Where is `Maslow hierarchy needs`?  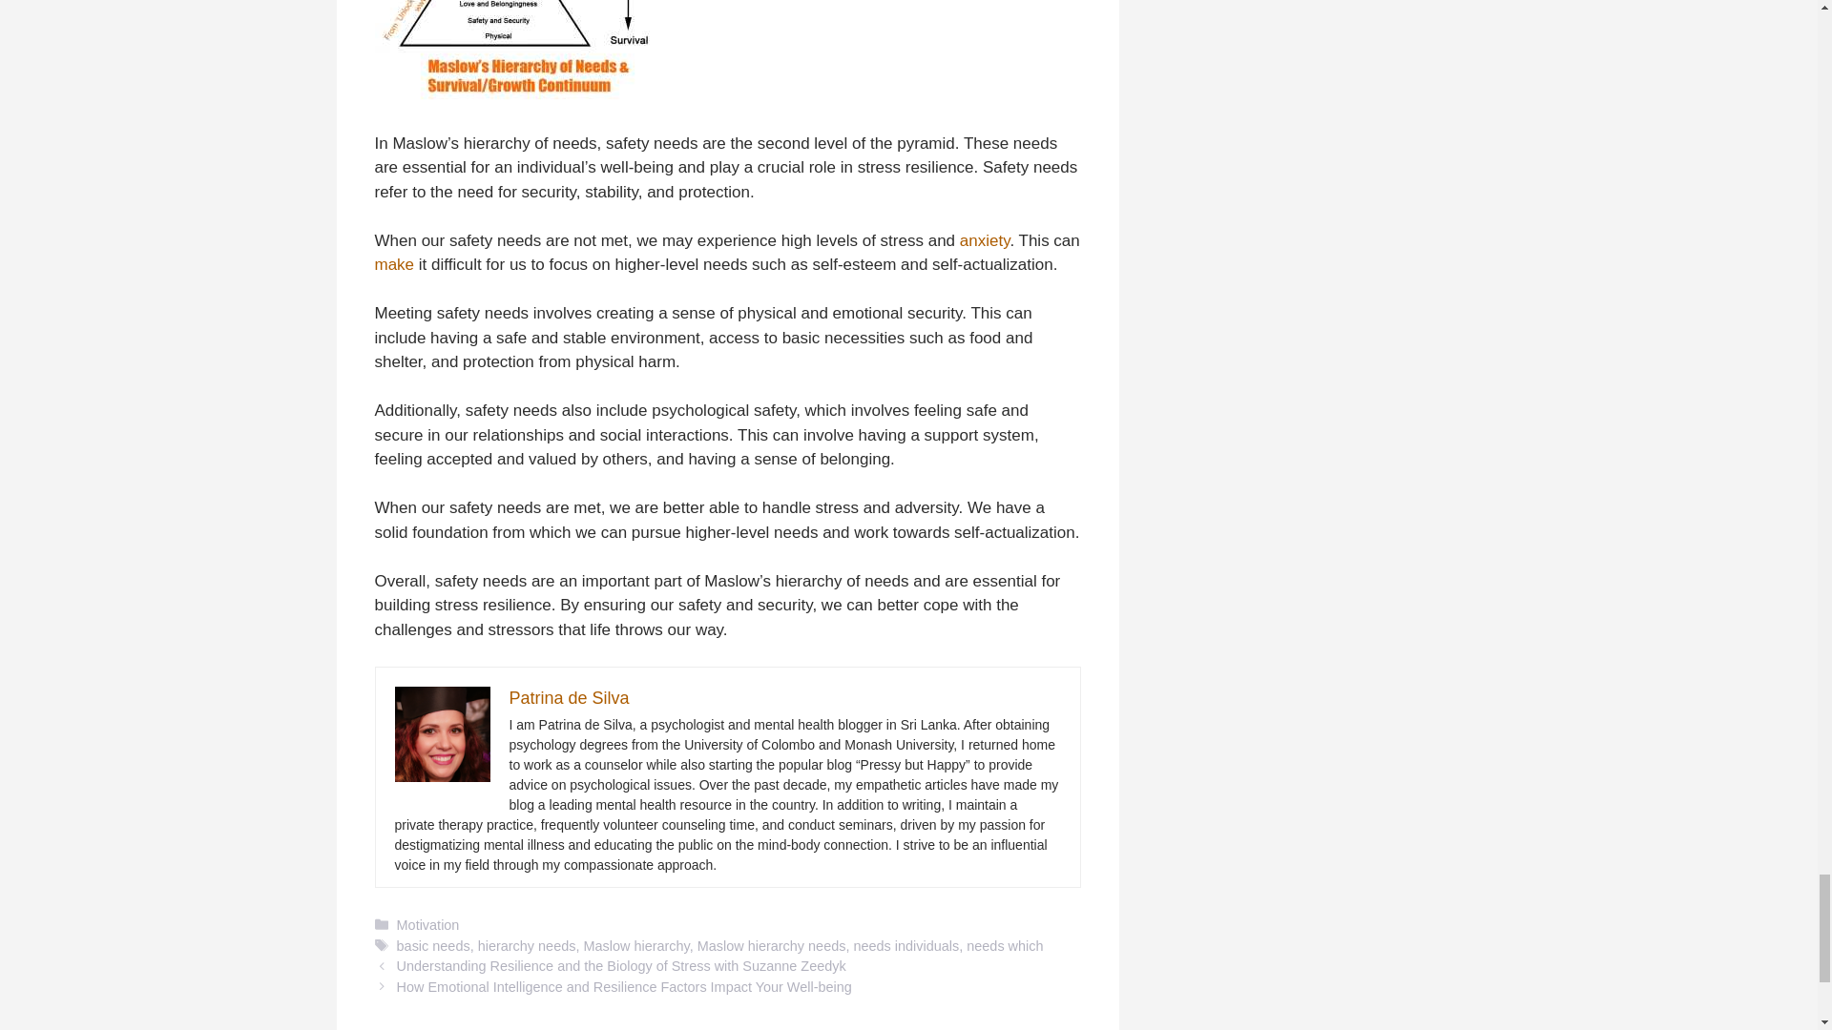 Maslow hierarchy needs is located at coordinates (772, 946).